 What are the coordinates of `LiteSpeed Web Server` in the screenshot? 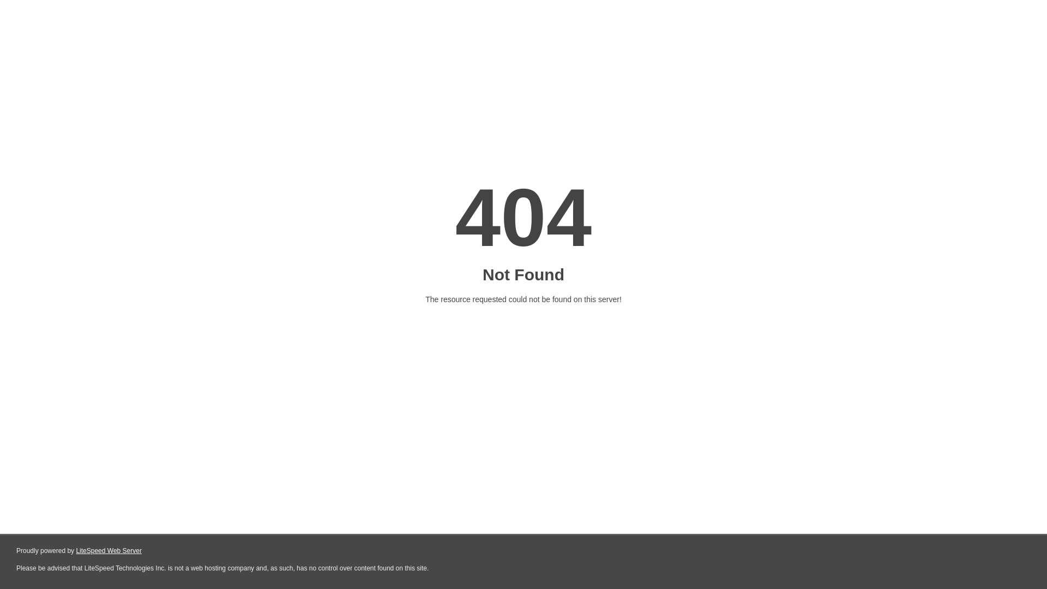 It's located at (109, 551).